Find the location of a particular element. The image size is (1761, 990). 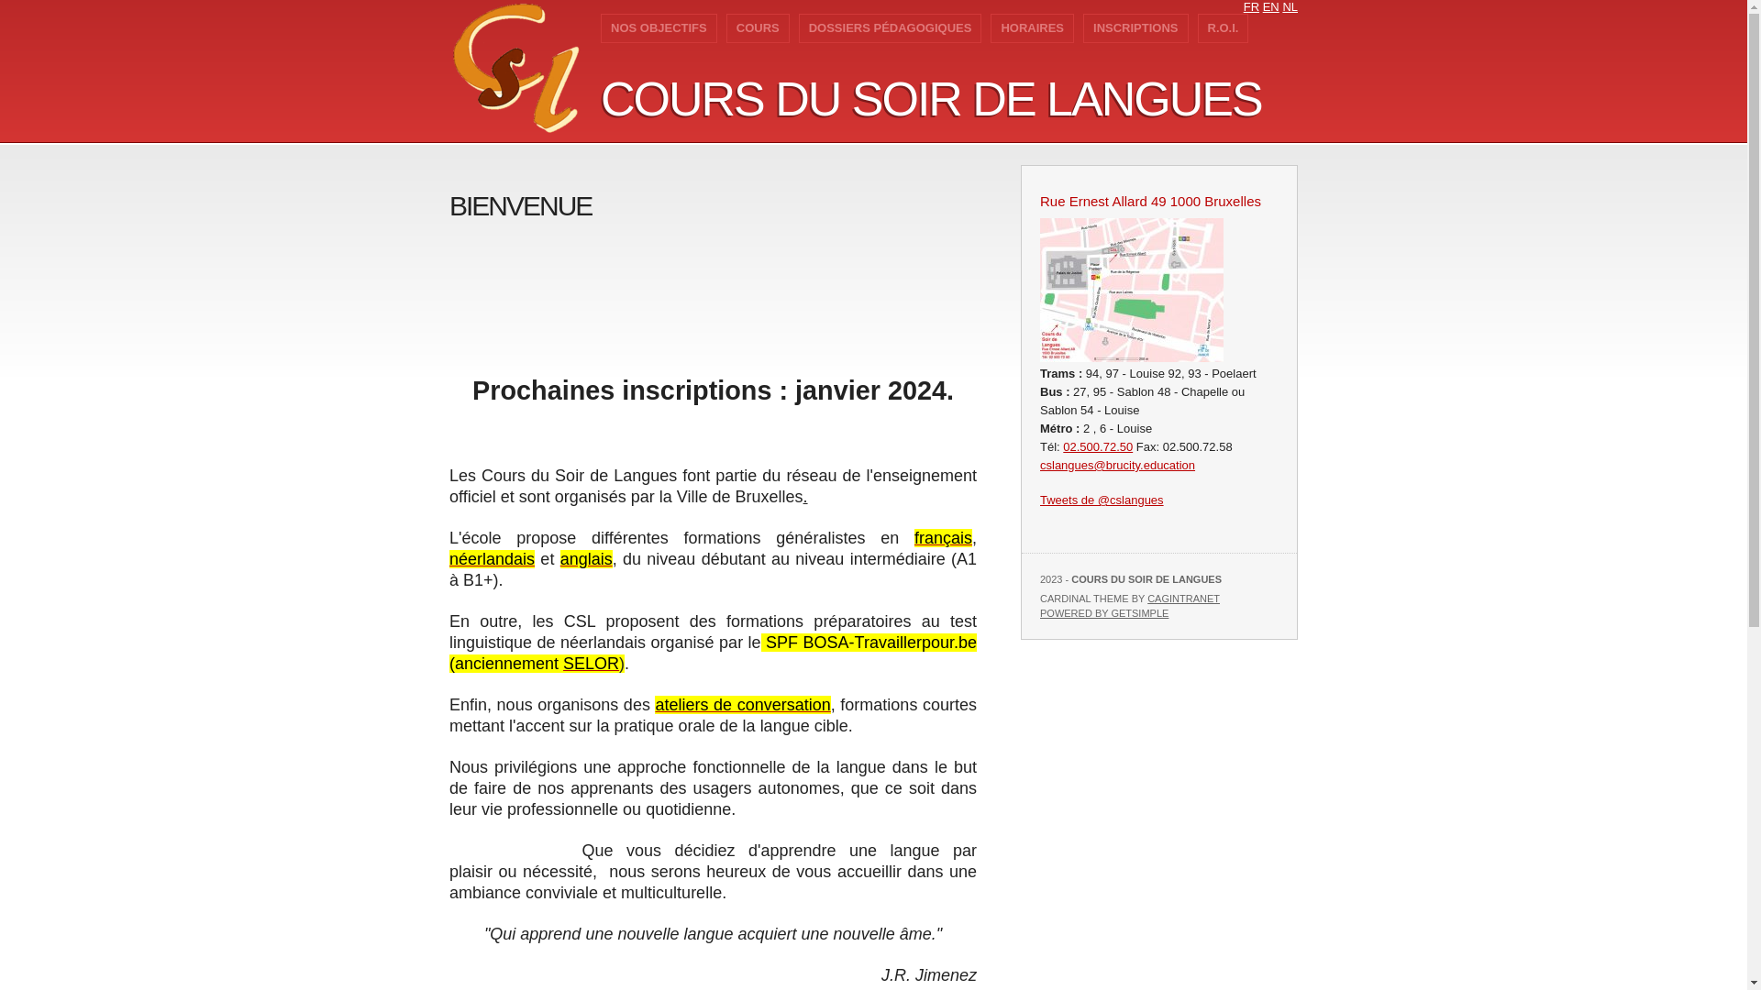

COURS DU SOIR DE LANGUES is located at coordinates (932, 99).